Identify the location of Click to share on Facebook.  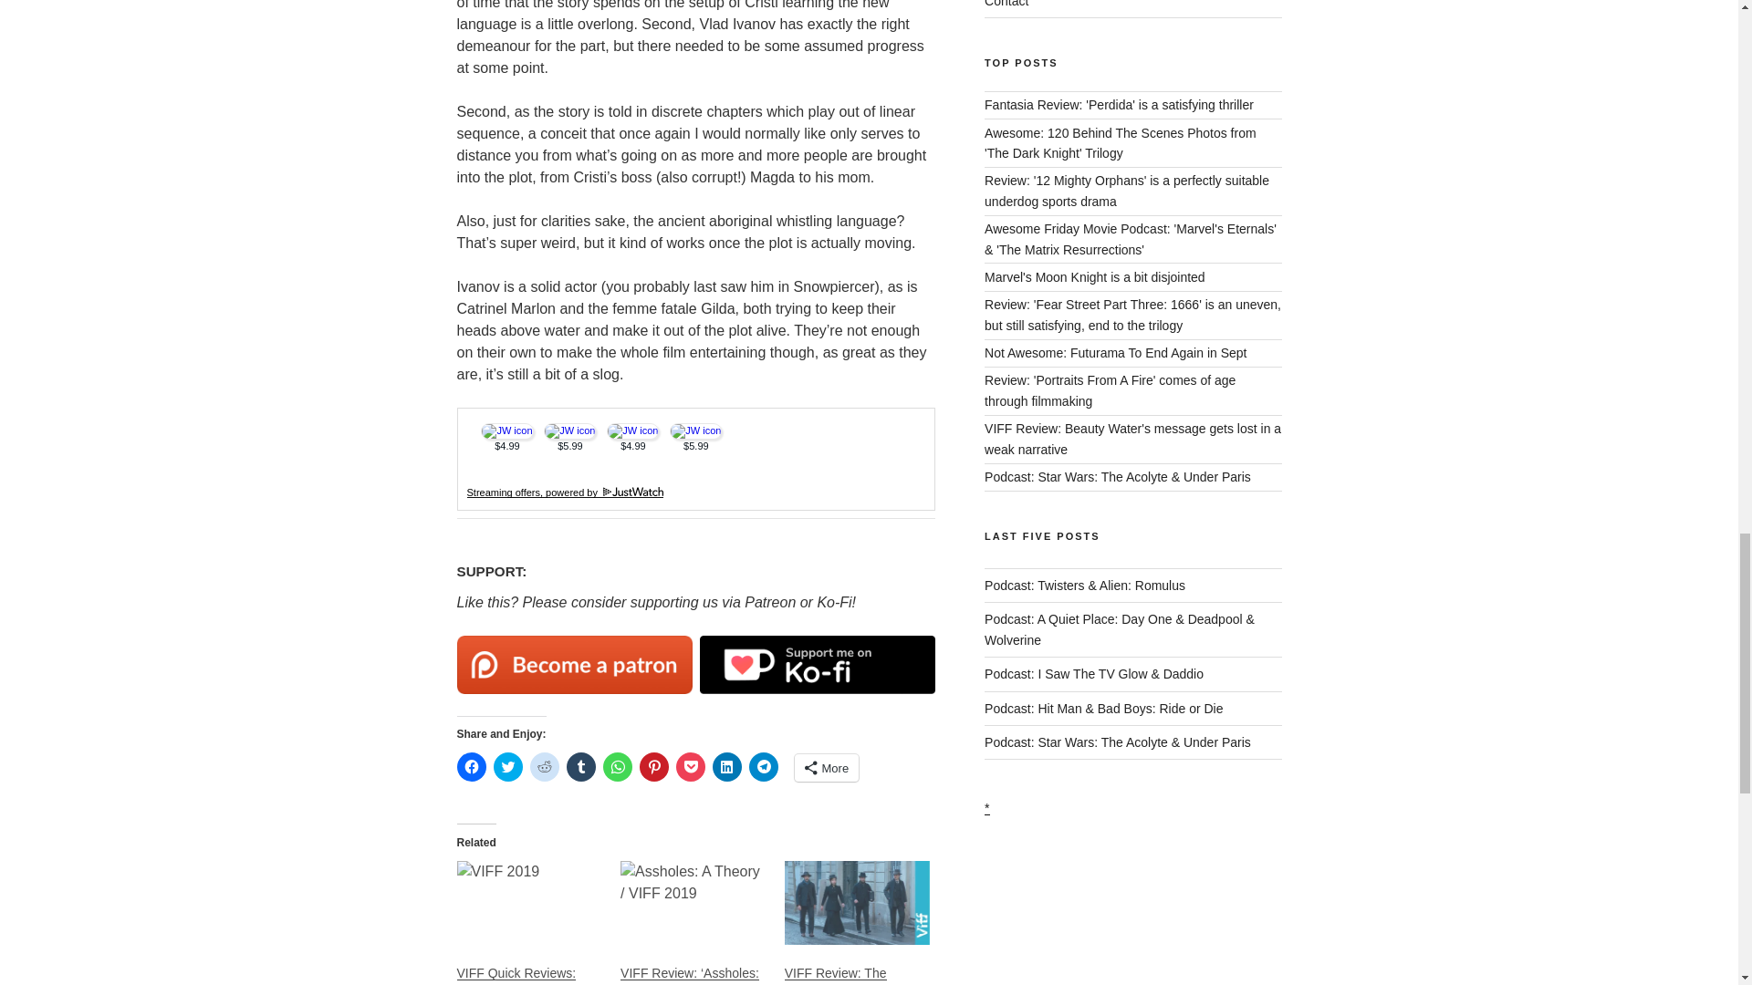
(470, 767).